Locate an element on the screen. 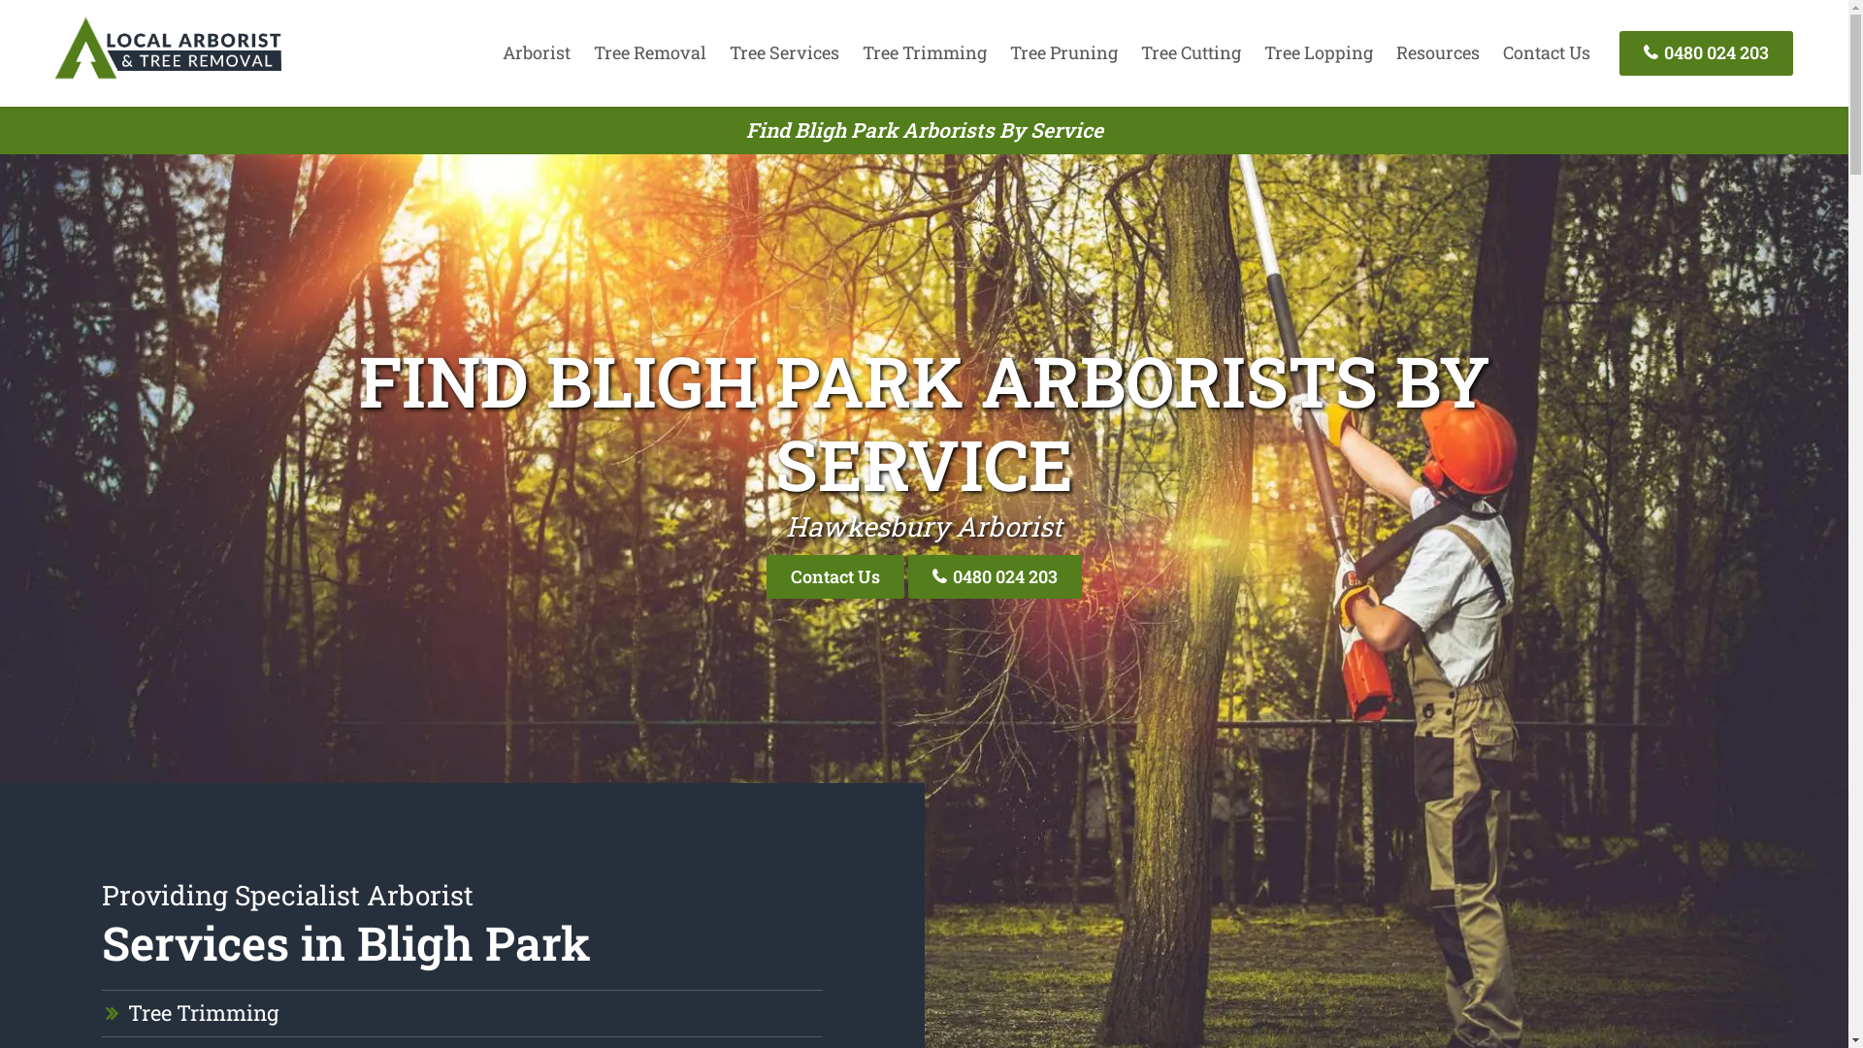 The image size is (1863, 1048). 0480 024 203 is located at coordinates (1706, 52).